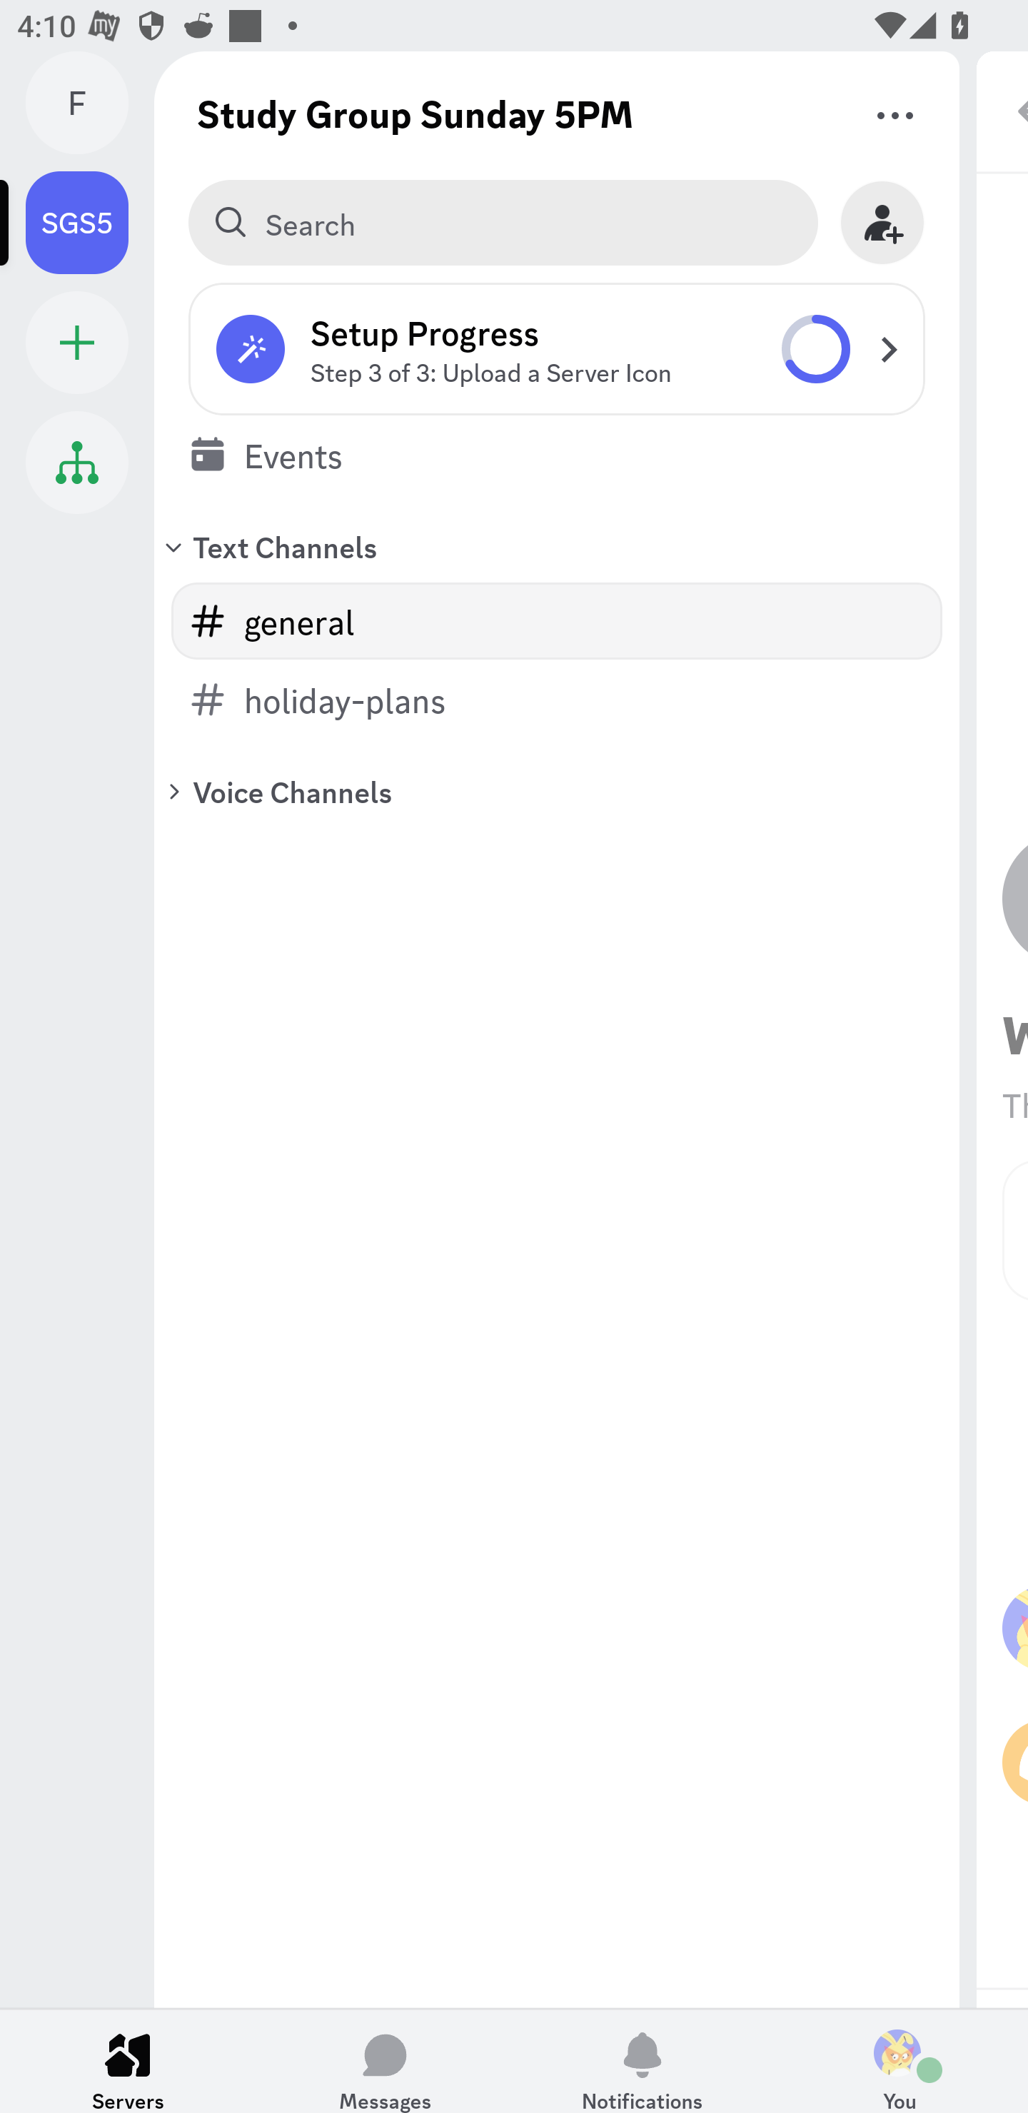  What do you see at coordinates (503, 223) in the screenshot?
I see `Search` at bounding box center [503, 223].